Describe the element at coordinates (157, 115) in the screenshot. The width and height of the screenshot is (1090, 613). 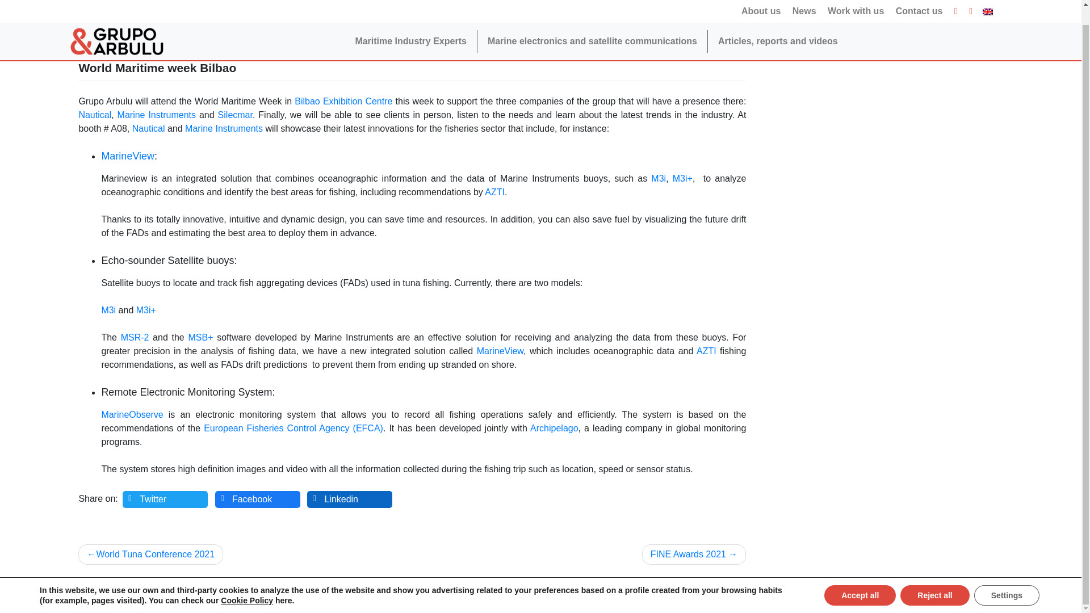
I see `Marine Instruments` at that location.